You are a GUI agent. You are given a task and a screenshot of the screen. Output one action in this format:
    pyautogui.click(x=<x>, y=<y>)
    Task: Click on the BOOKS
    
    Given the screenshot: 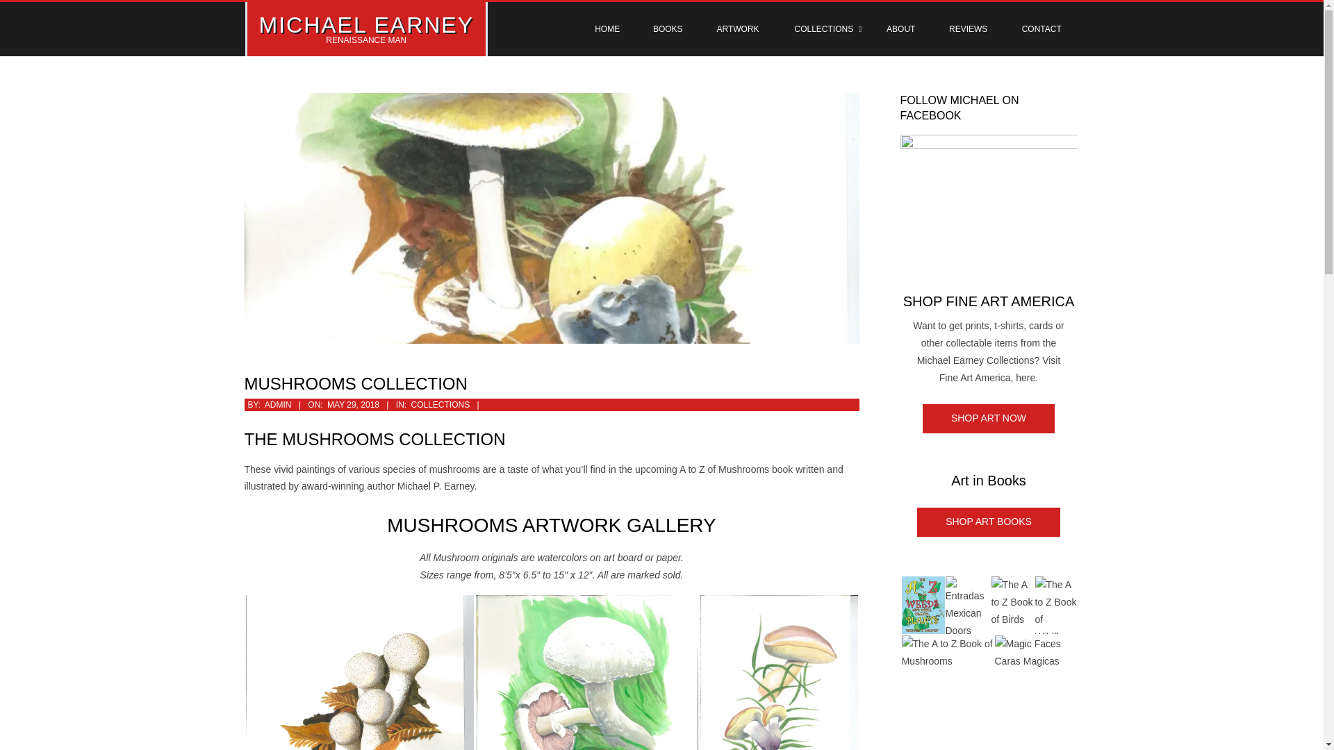 What is the action you would take?
    pyautogui.click(x=667, y=29)
    